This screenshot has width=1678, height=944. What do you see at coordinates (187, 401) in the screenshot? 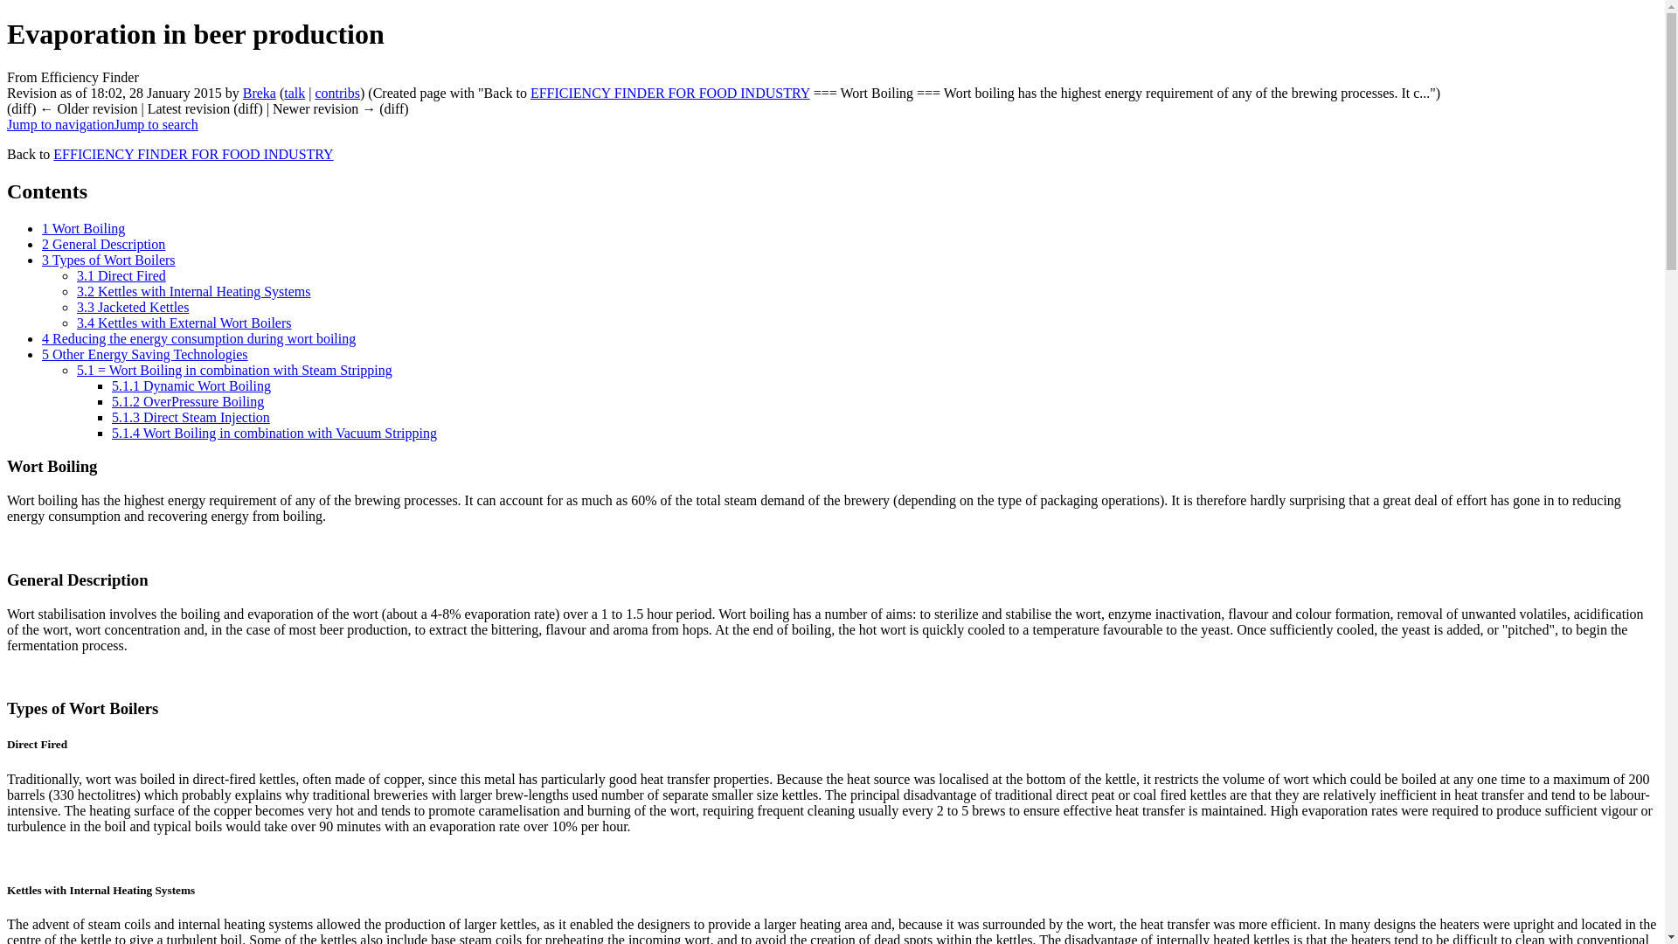
I see `5.1.2 OverPressure Boiling` at bounding box center [187, 401].